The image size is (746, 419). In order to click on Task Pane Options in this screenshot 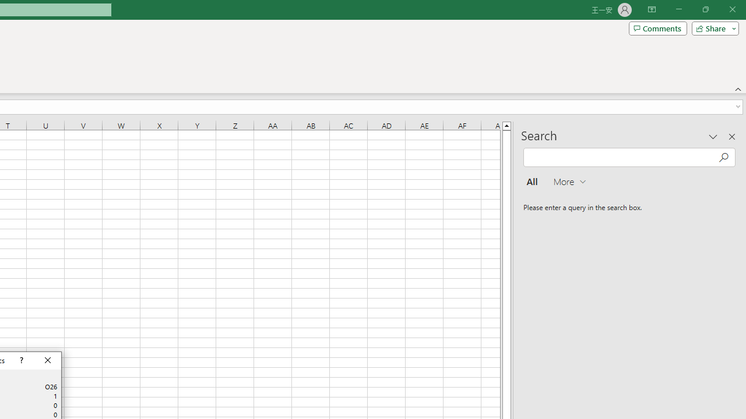, I will do `click(713, 136)`.